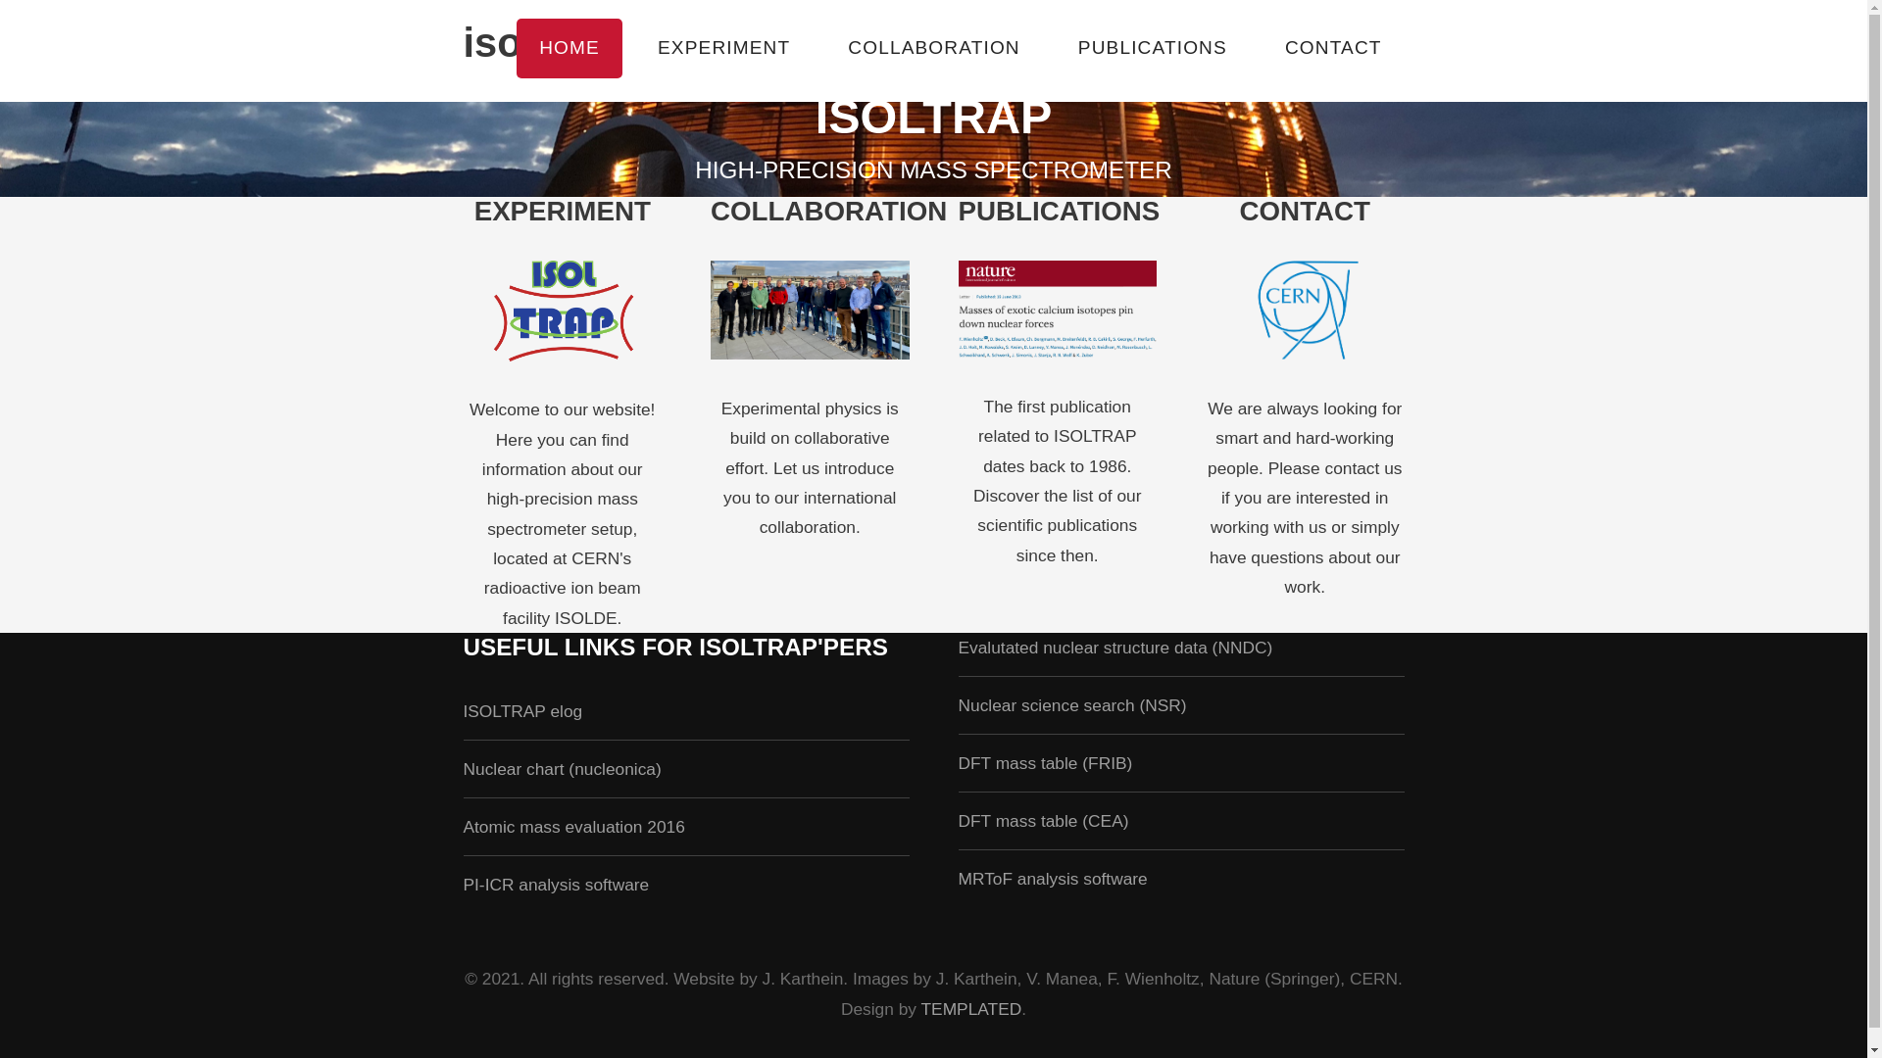 Image resolution: width=1882 pixels, height=1058 pixels. What do you see at coordinates (829, 212) in the screenshot?
I see `COLLABORATION` at bounding box center [829, 212].